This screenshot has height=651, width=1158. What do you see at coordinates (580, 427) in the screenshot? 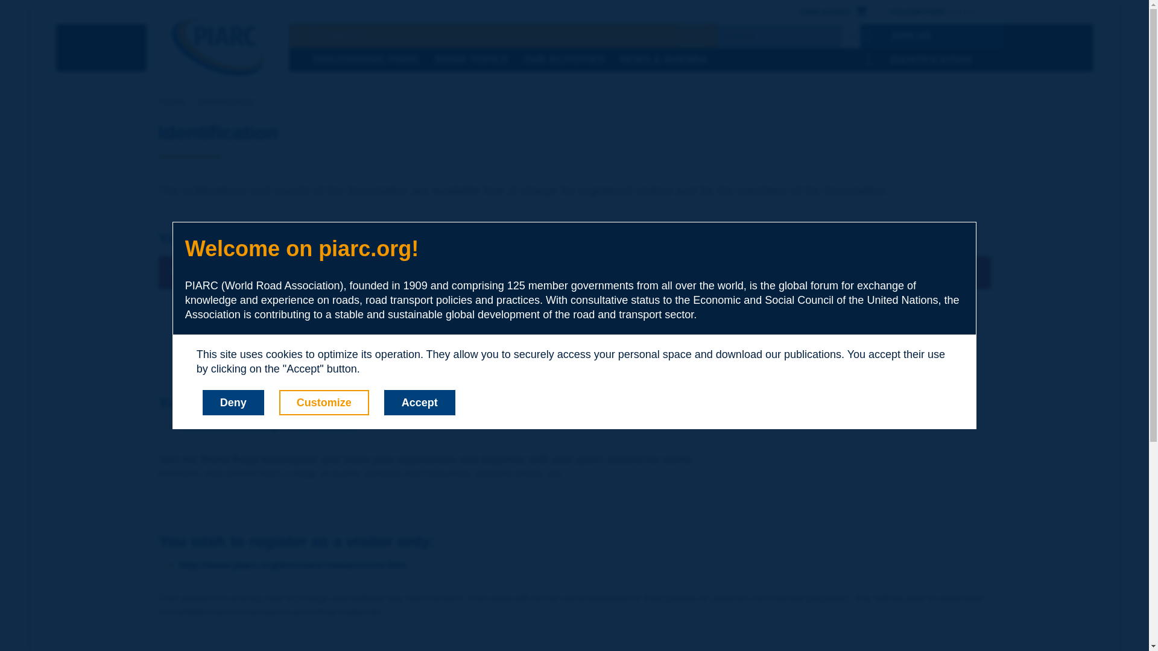
I see `Become a member of the Association!` at bounding box center [580, 427].